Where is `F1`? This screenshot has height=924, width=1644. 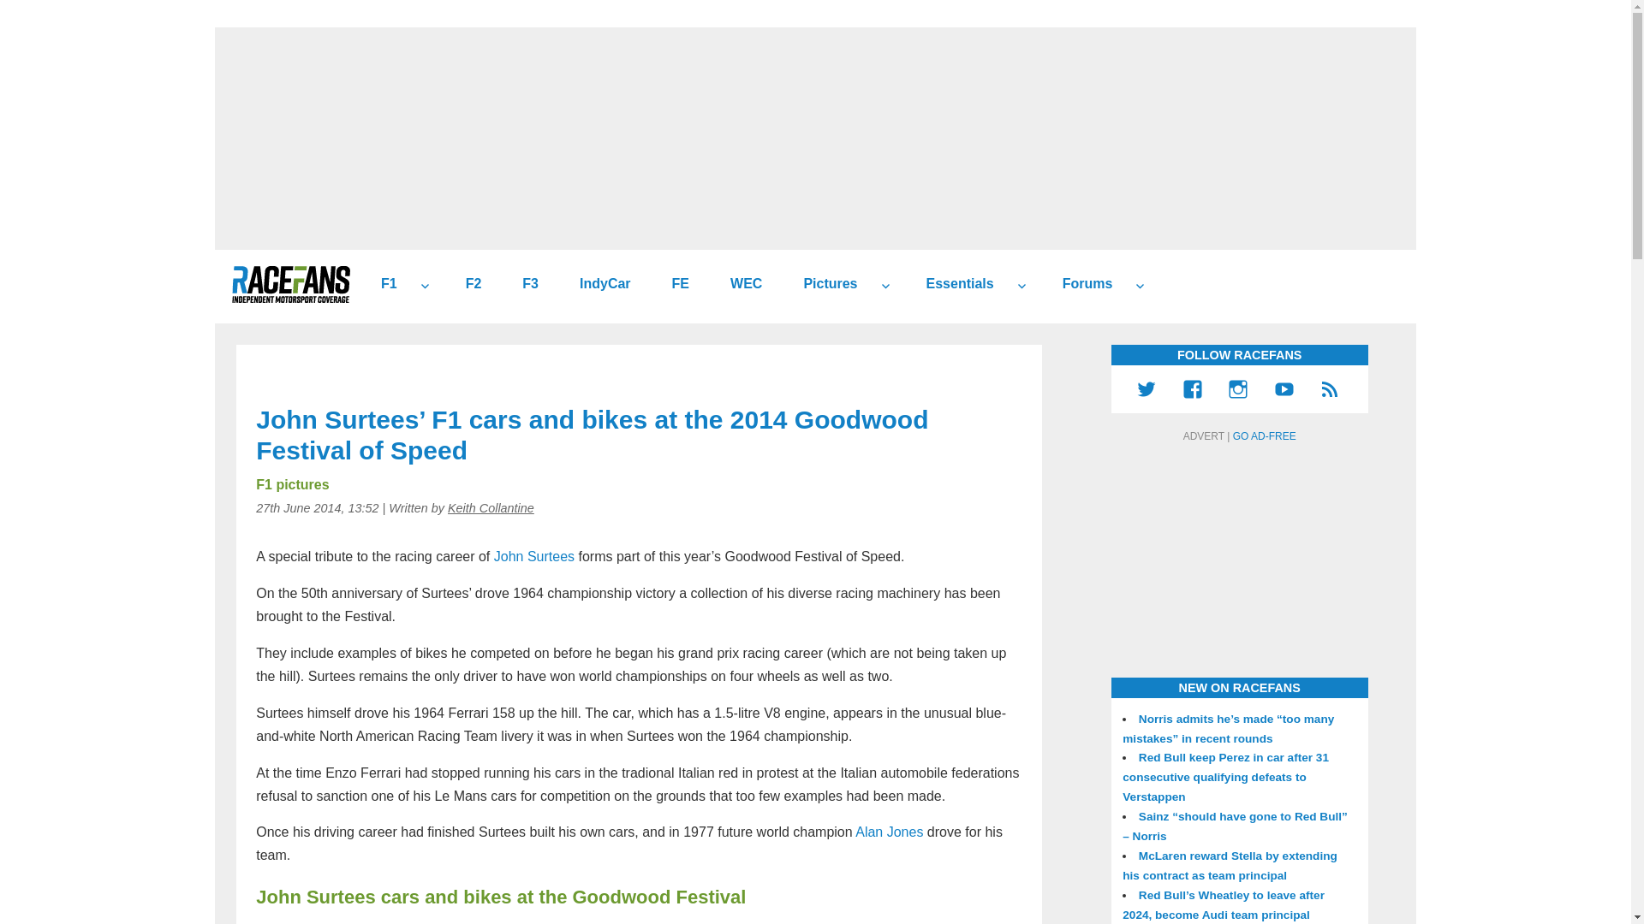
F1 is located at coordinates (382, 284).